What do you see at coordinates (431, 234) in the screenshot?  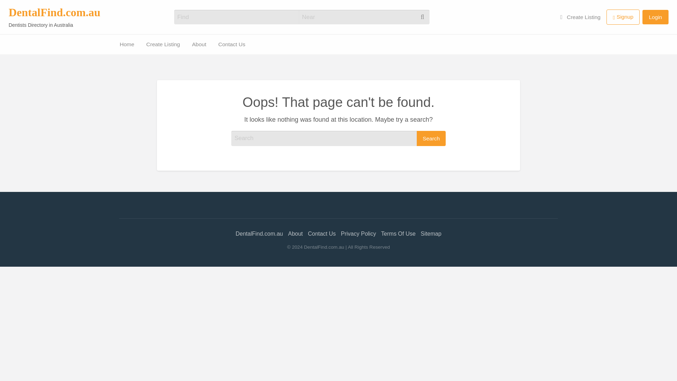 I see `Sitemap` at bounding box center [431, 234].